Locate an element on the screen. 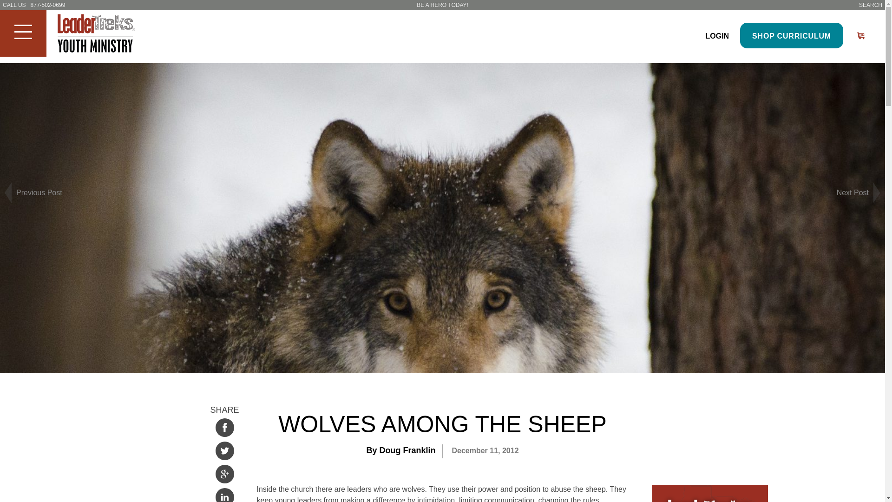  877-502-0699 is located at coordinates (47, 5).